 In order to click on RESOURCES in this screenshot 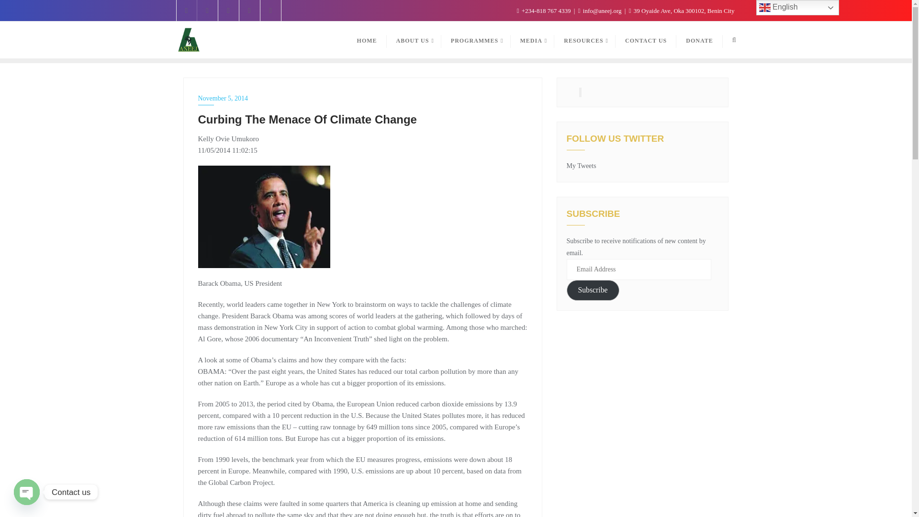, I will do `click(585, 40)`.